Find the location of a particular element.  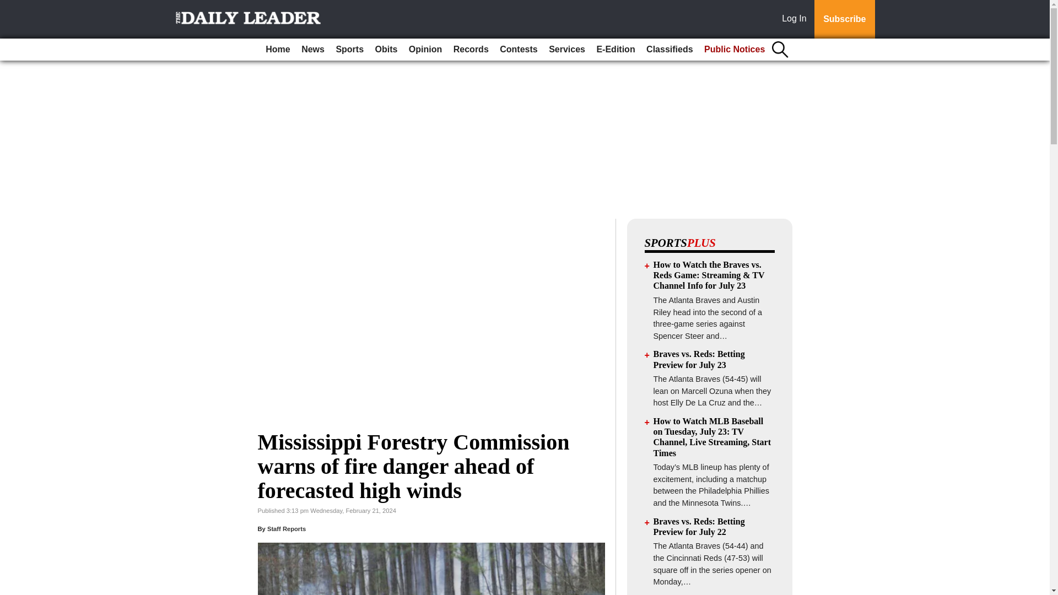

Sports is located at coordinates (349, 50).